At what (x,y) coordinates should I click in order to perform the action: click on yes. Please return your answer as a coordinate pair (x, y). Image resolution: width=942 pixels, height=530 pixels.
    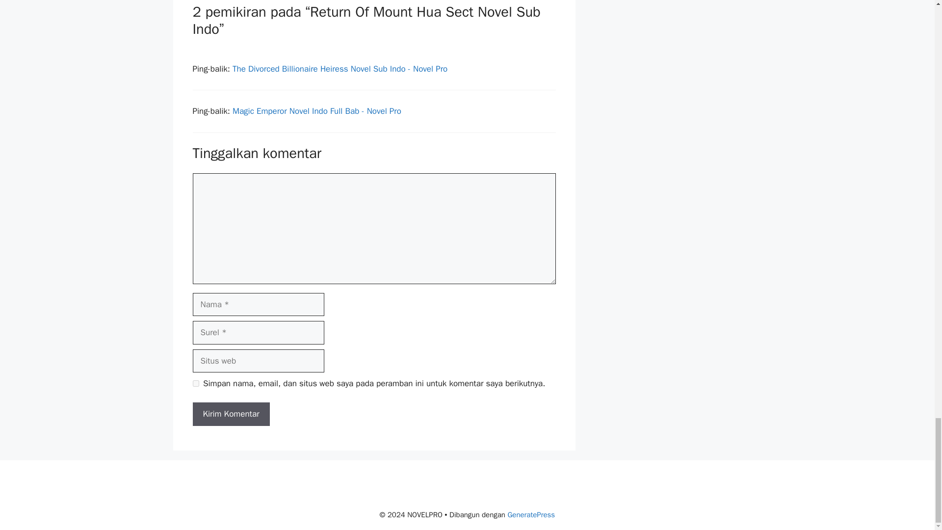
    Looking at the image, I should click on (195, 384).